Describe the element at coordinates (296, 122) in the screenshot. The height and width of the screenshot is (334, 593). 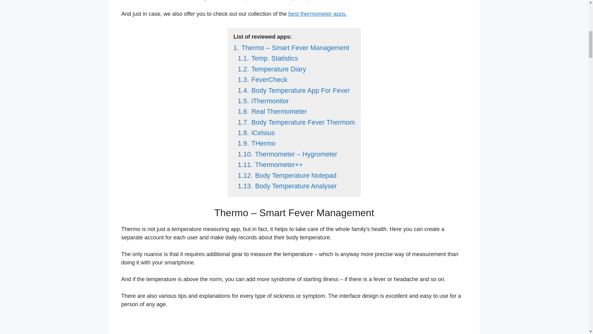
I see `1.7. Body Temperature Fever Thermom` at that location.